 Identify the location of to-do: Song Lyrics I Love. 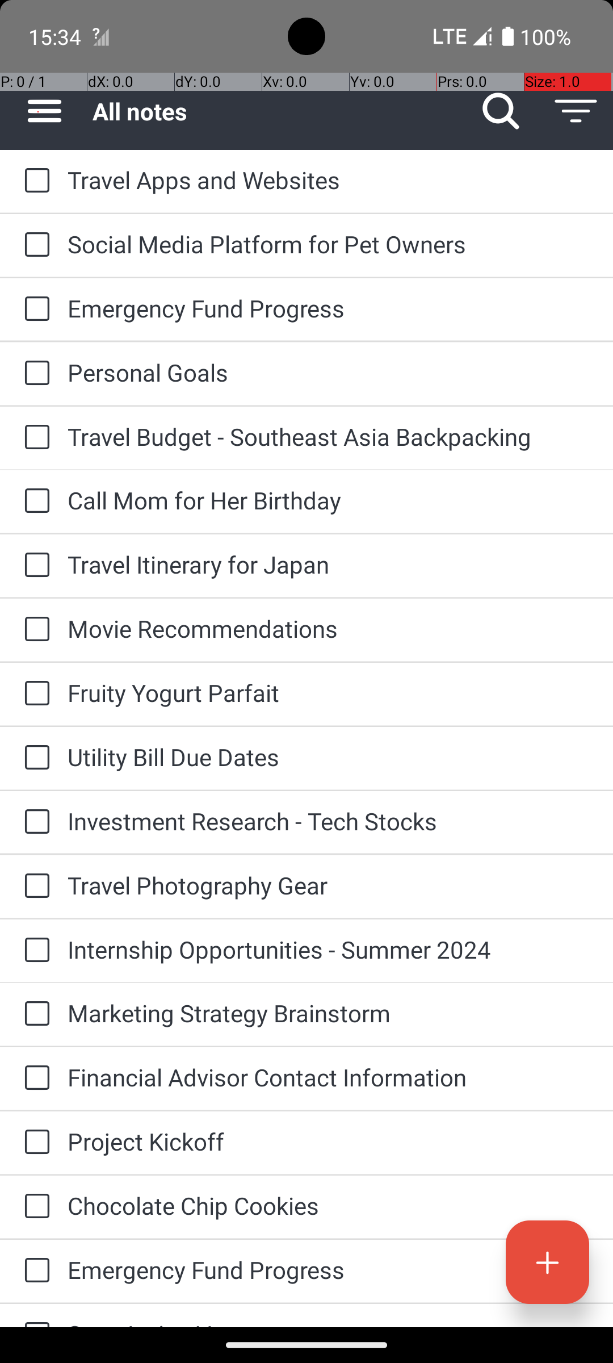
(34, 1315).